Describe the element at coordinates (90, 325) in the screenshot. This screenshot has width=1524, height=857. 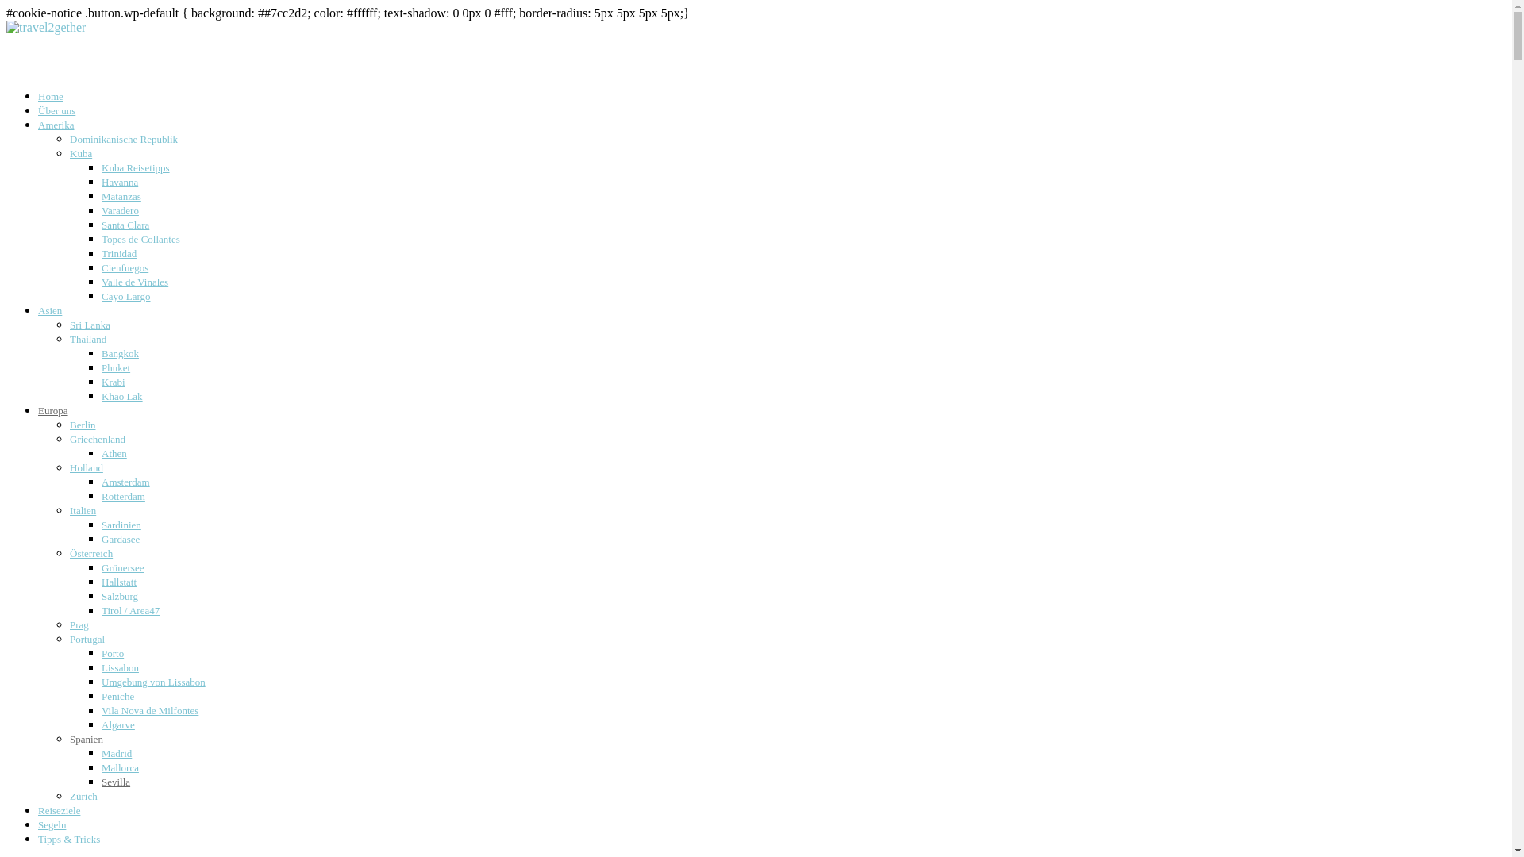
I see `Sri Lanka` at that location.